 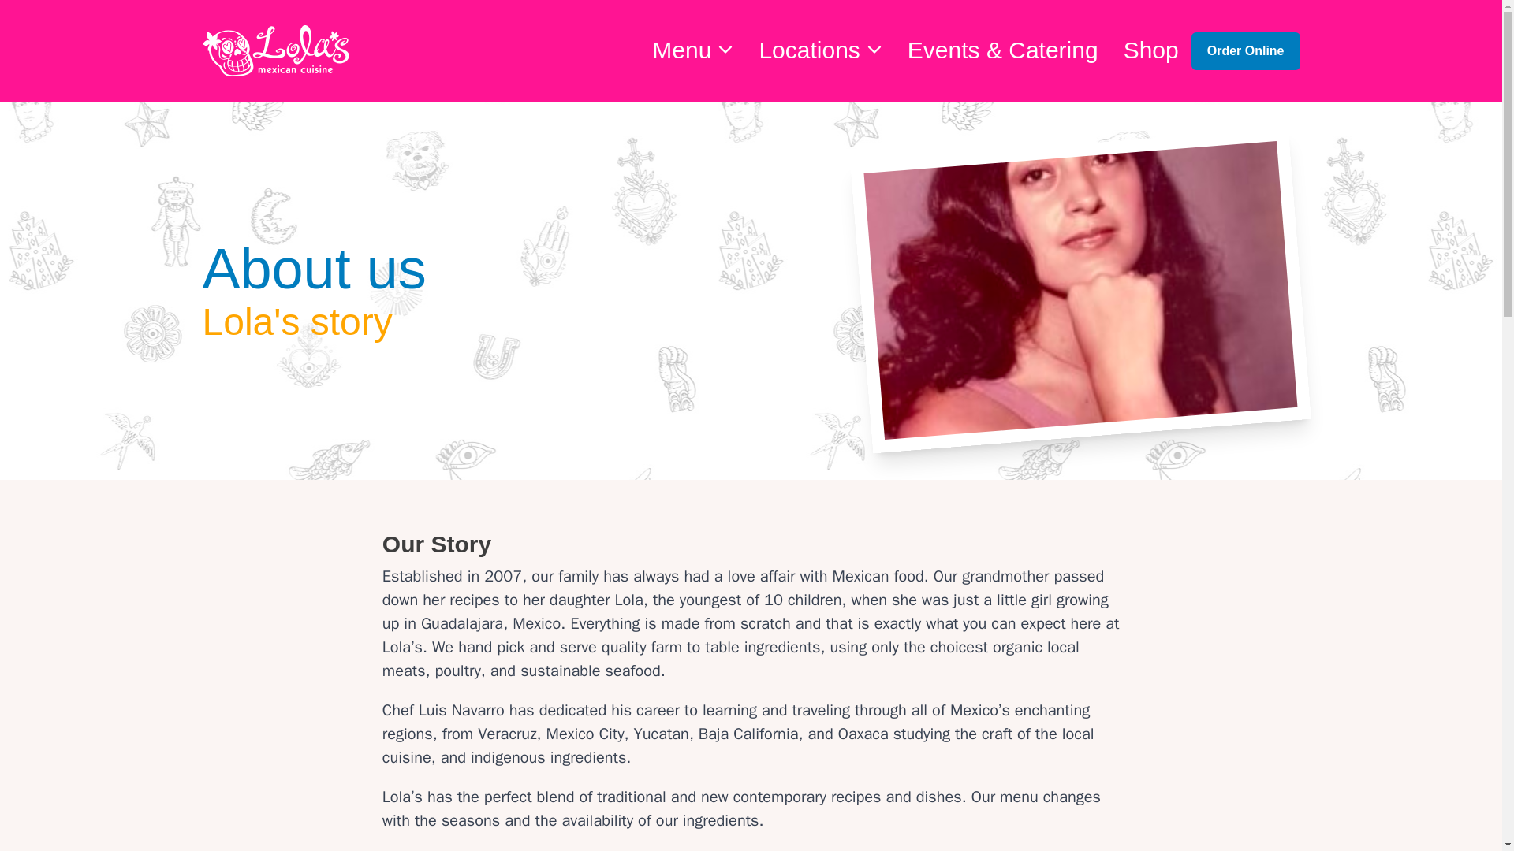 I want to click on Order Online, so click(x=1246, y=50).